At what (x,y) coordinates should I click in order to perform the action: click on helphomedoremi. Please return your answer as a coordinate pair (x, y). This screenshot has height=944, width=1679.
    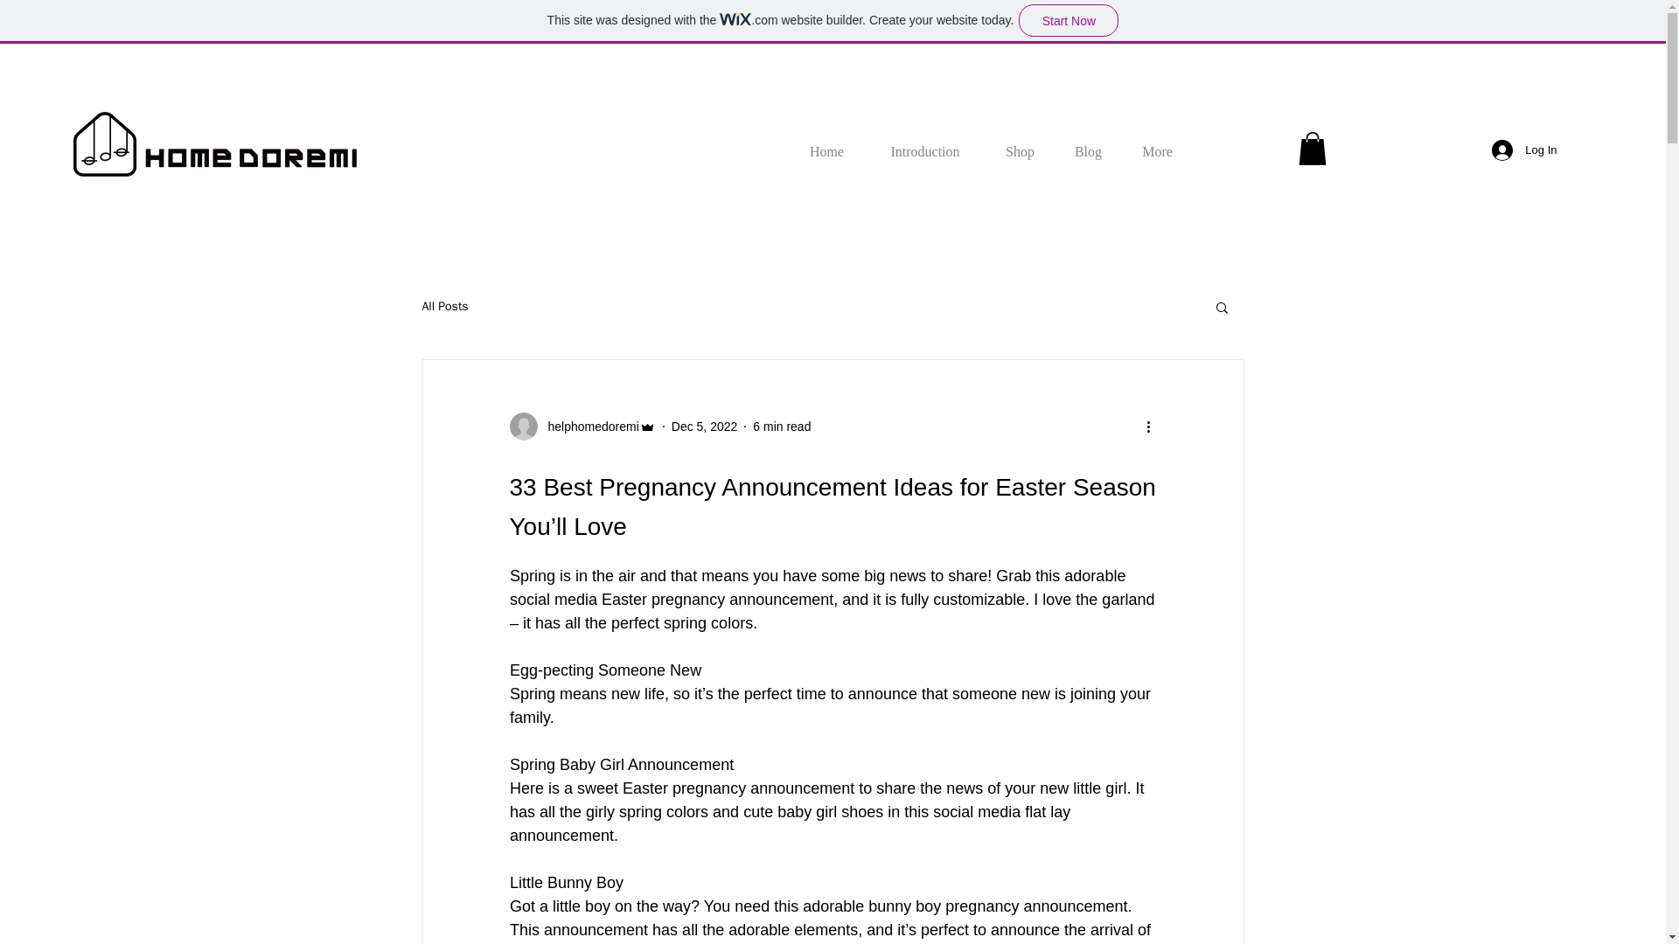
    Looking at the image, I should click on (581, 427).